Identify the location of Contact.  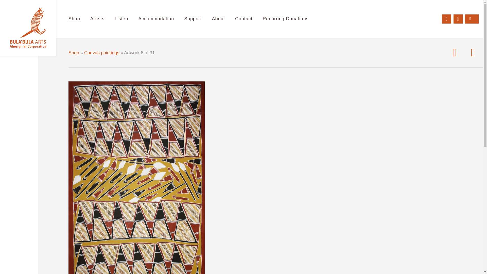
(243, 19).